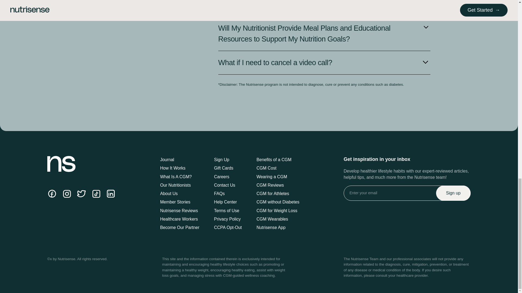  I want to click on Help Center, so click(228, 202).